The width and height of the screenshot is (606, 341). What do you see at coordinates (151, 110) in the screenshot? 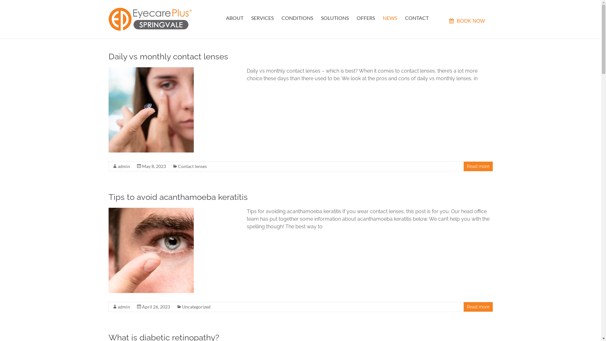
I see `Daily vs monthly contact lenses` at bounding box center [151, 110].